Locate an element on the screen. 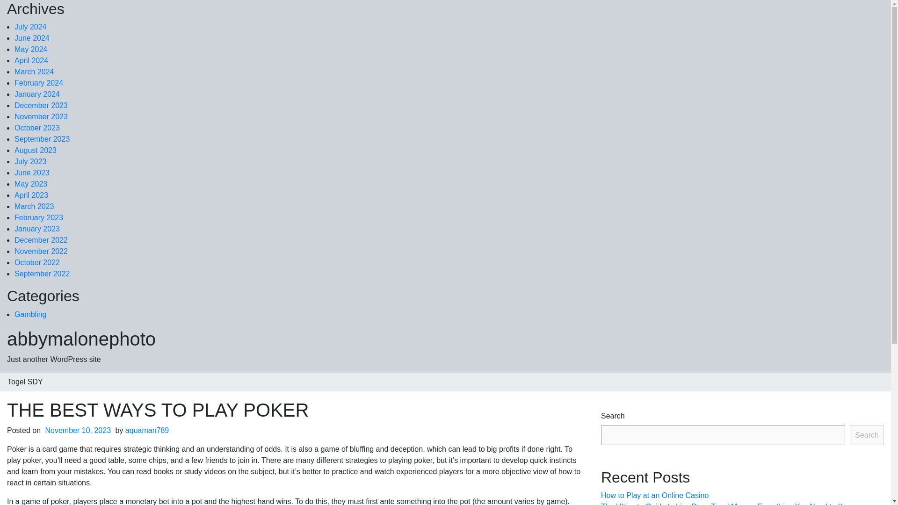 This screenshot has width=898, height=505. abbymalonephoto is located at coordinates (81, 339).